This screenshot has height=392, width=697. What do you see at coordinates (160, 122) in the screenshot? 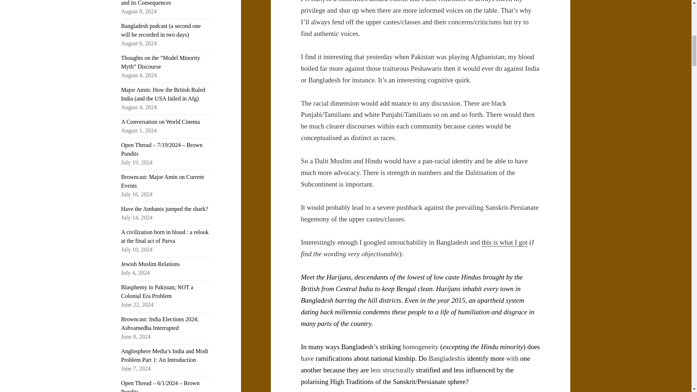
I see `A Conversation on World Cinema` at bounding box center [160, 122].